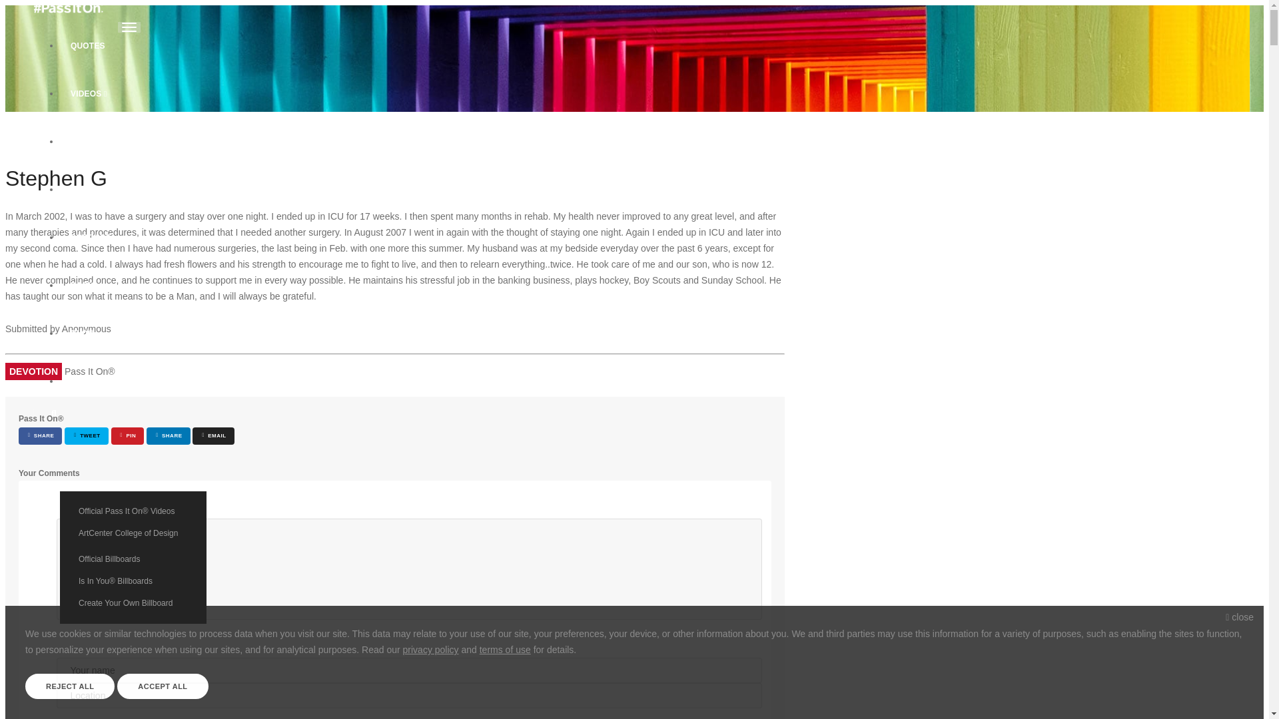 The height and width of the screenshot is (719, 1279). What do you see at coordinates (168, 435) in the screenshot?
I see `  SHARE` at bounding box center [168, 435].